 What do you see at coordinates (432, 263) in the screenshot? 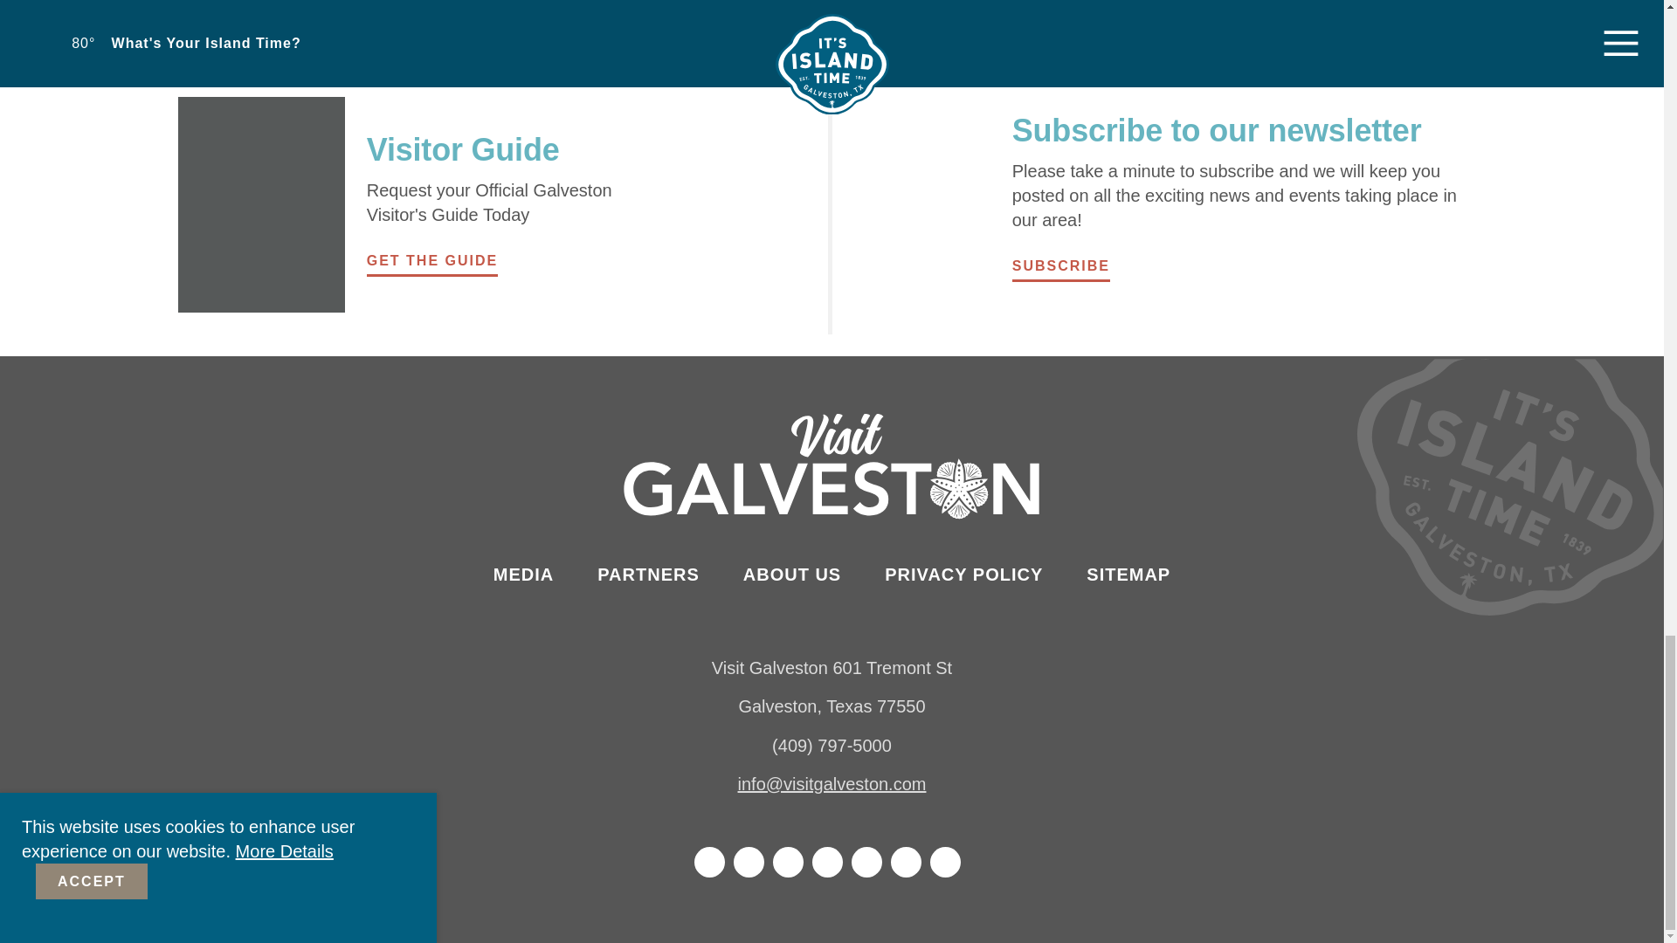
I see `GET THE GUIDE` at bounding box center [432, 263].